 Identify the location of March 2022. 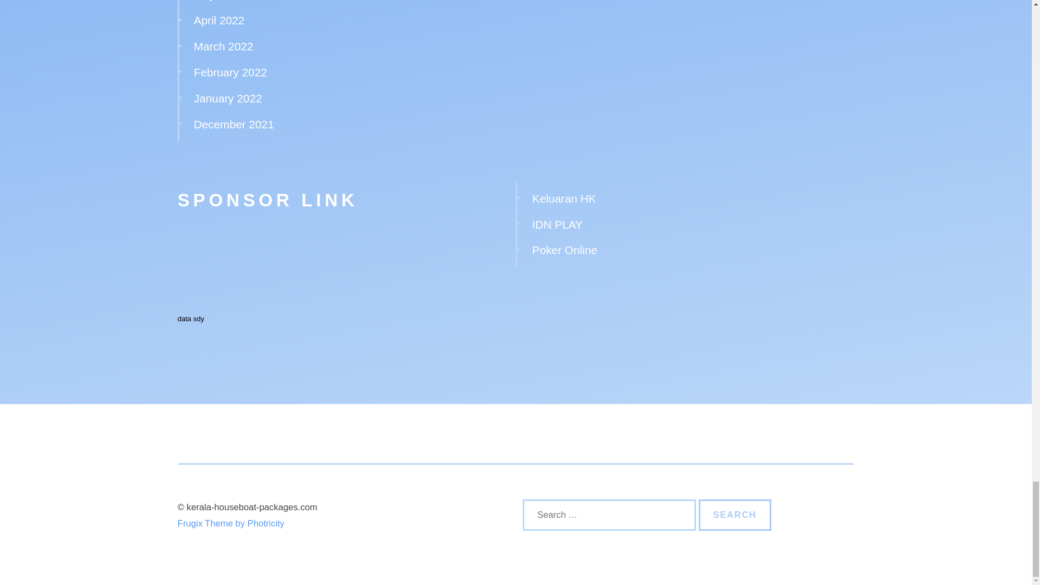
(223, 47).